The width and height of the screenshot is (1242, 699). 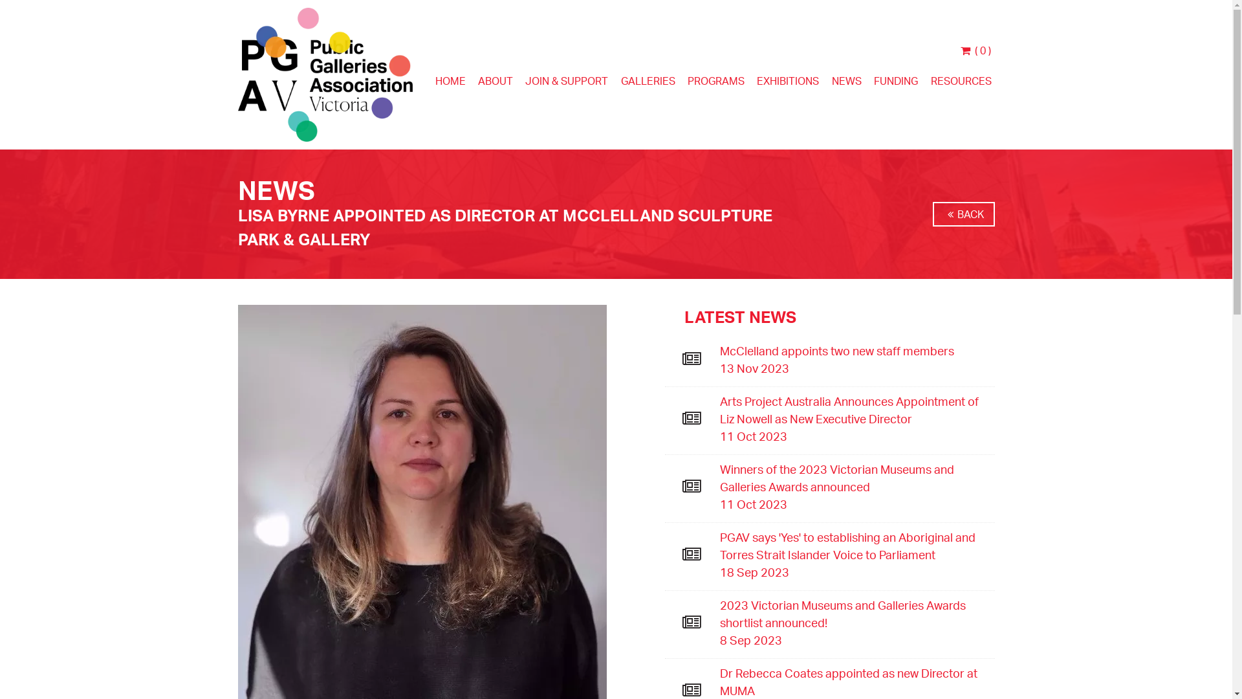 What do you see at coordinates (896, 84) in the screenshot?
I see `FUNDING` at bounding box center [896, 84].